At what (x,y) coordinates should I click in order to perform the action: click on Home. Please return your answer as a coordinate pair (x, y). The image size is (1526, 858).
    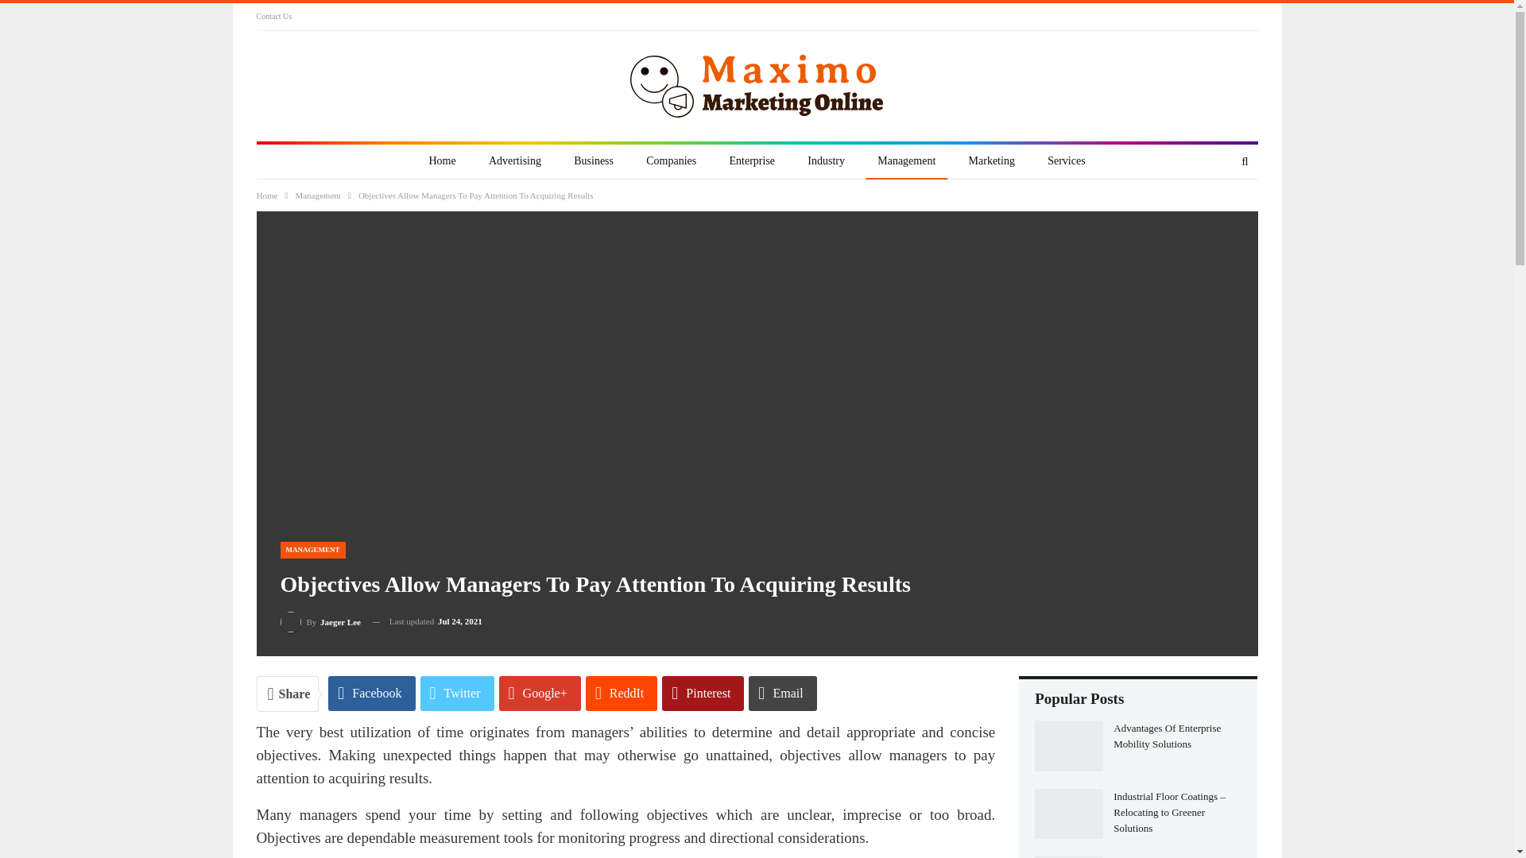
    Looking at the image, I should click on (267, 195).